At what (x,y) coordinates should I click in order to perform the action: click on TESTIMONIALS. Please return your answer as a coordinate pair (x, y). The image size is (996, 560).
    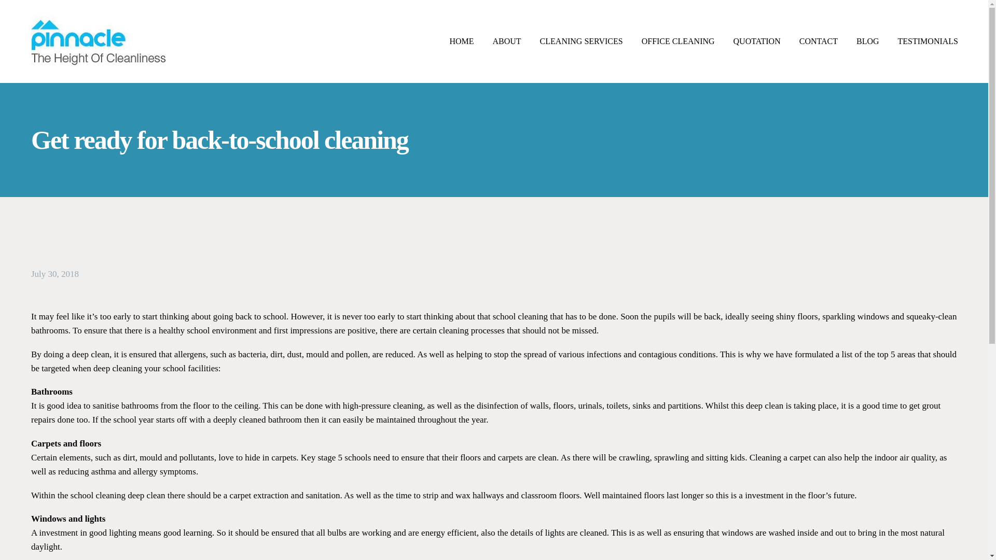
    Looking at the image, I should click on (928, 41).